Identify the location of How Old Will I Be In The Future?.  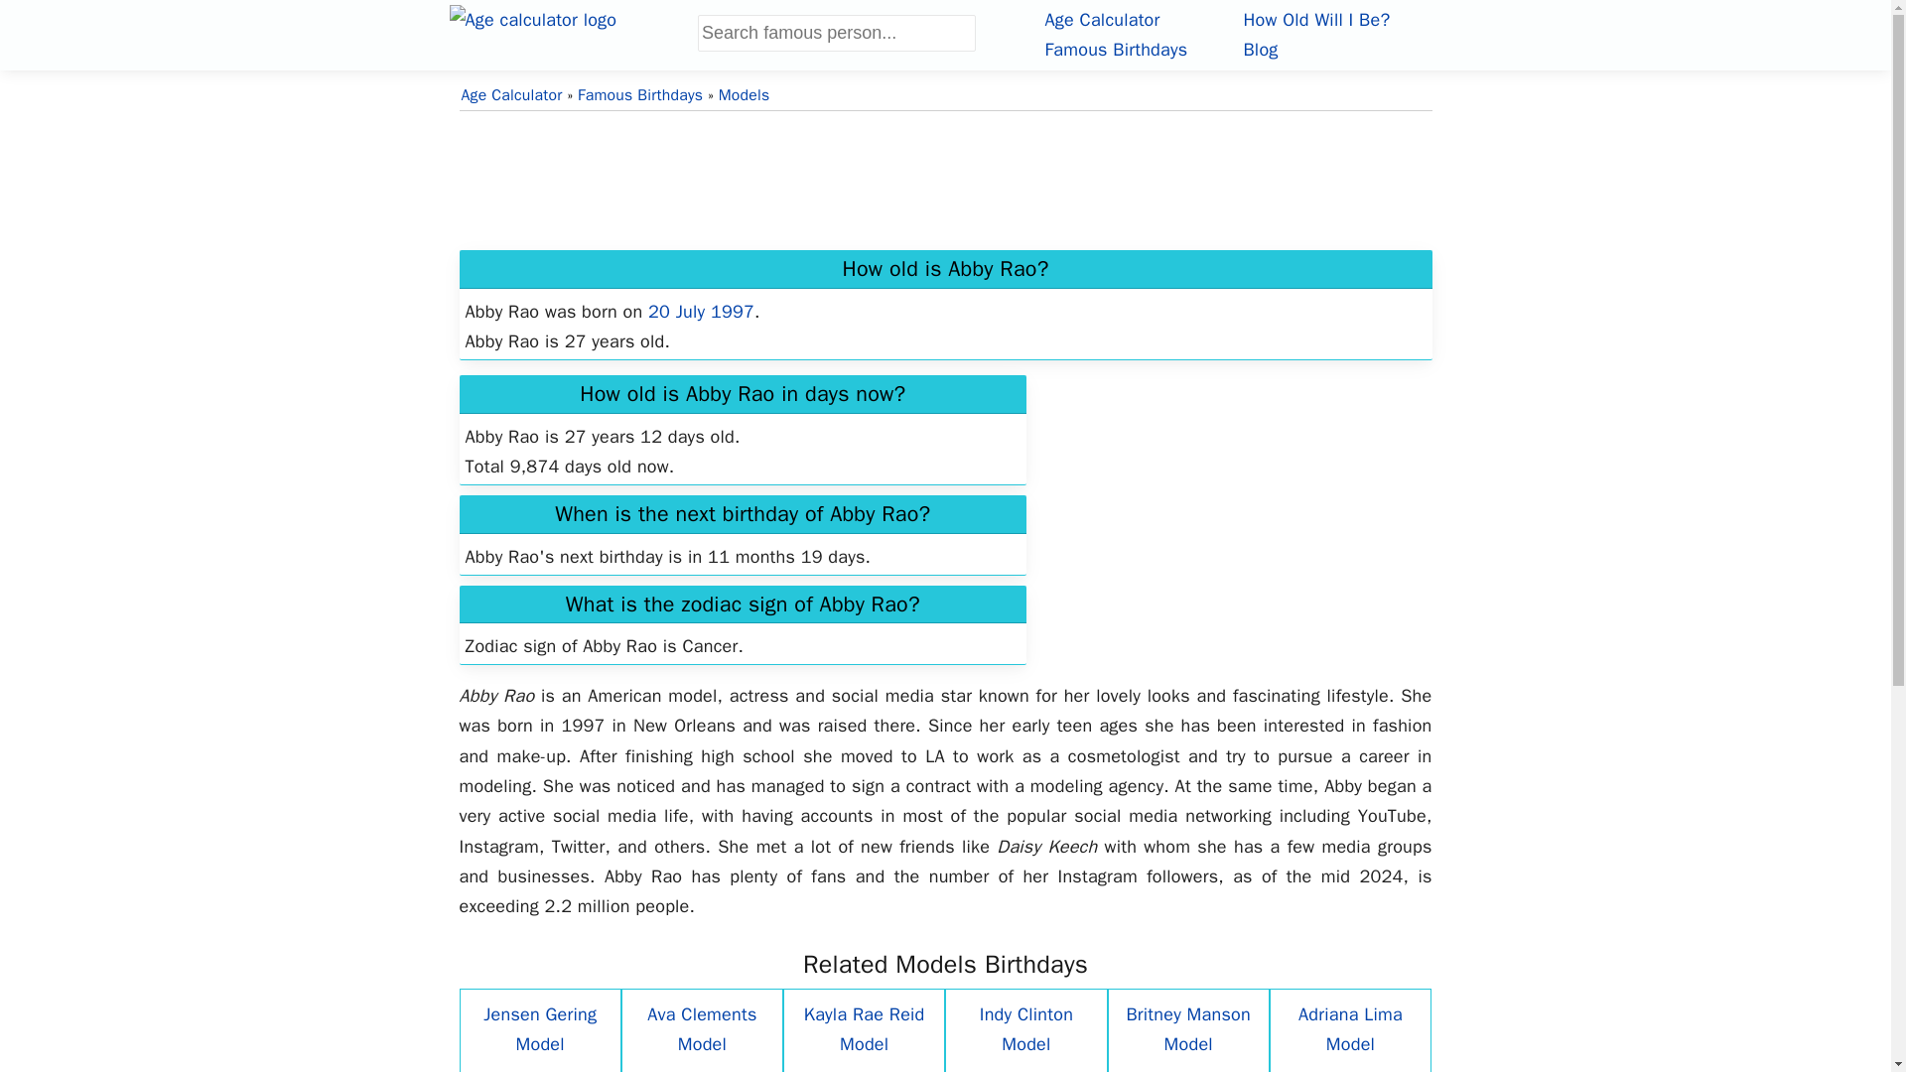
(1315, 20).